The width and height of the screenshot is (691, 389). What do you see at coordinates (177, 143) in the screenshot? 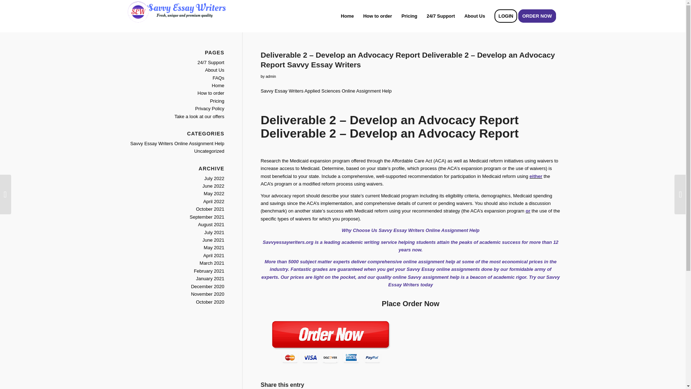
I see `Savvy Essay Writers Online Assignment Help` at bounding box center [177, 143].